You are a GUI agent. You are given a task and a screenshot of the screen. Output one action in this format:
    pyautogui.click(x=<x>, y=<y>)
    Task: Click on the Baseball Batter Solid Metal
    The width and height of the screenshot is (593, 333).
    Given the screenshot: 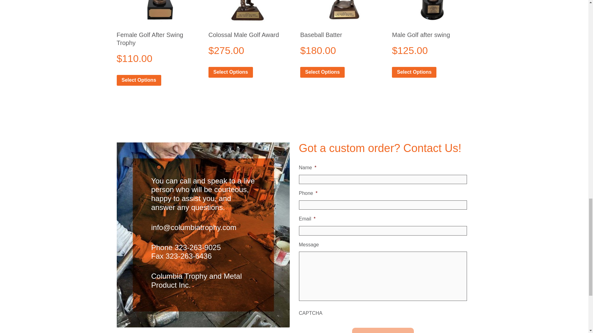 What is the action you would take?
    pyautogui.click(x=339, y=11)
    